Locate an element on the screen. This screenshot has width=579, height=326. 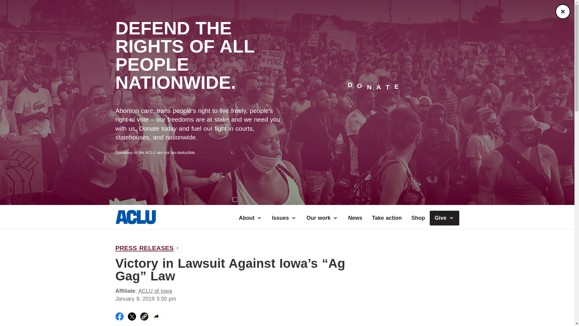
Issues is located at coordinates (284, 218).